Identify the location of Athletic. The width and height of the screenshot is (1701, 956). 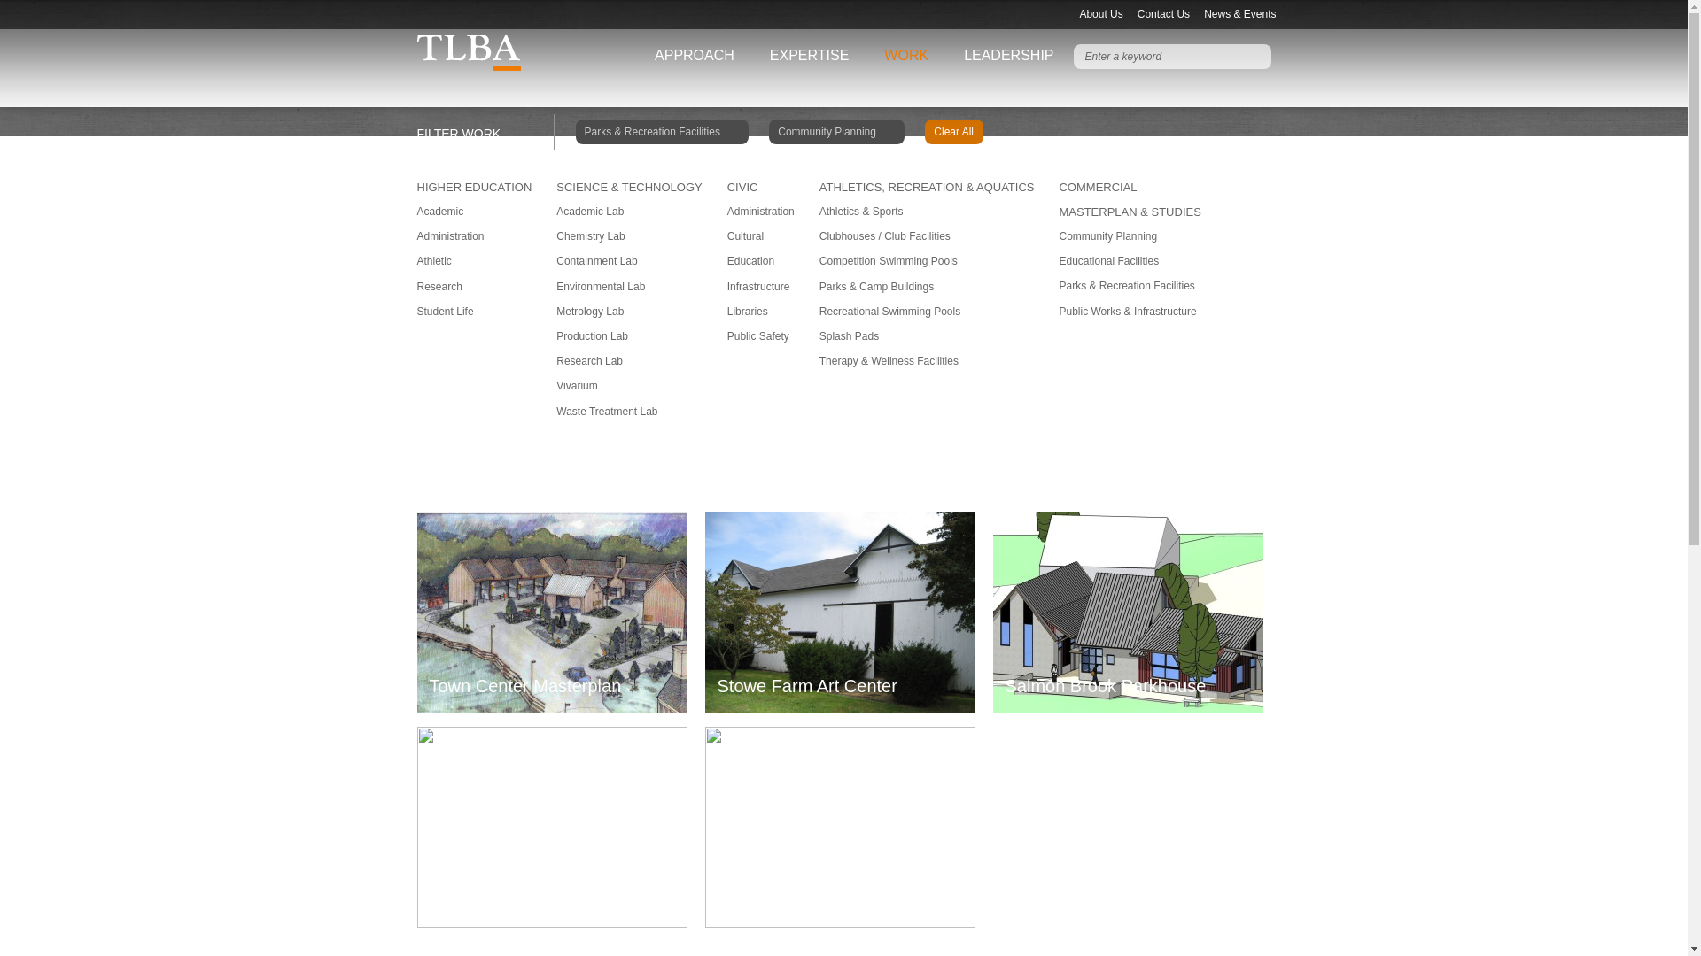
(433, 261).